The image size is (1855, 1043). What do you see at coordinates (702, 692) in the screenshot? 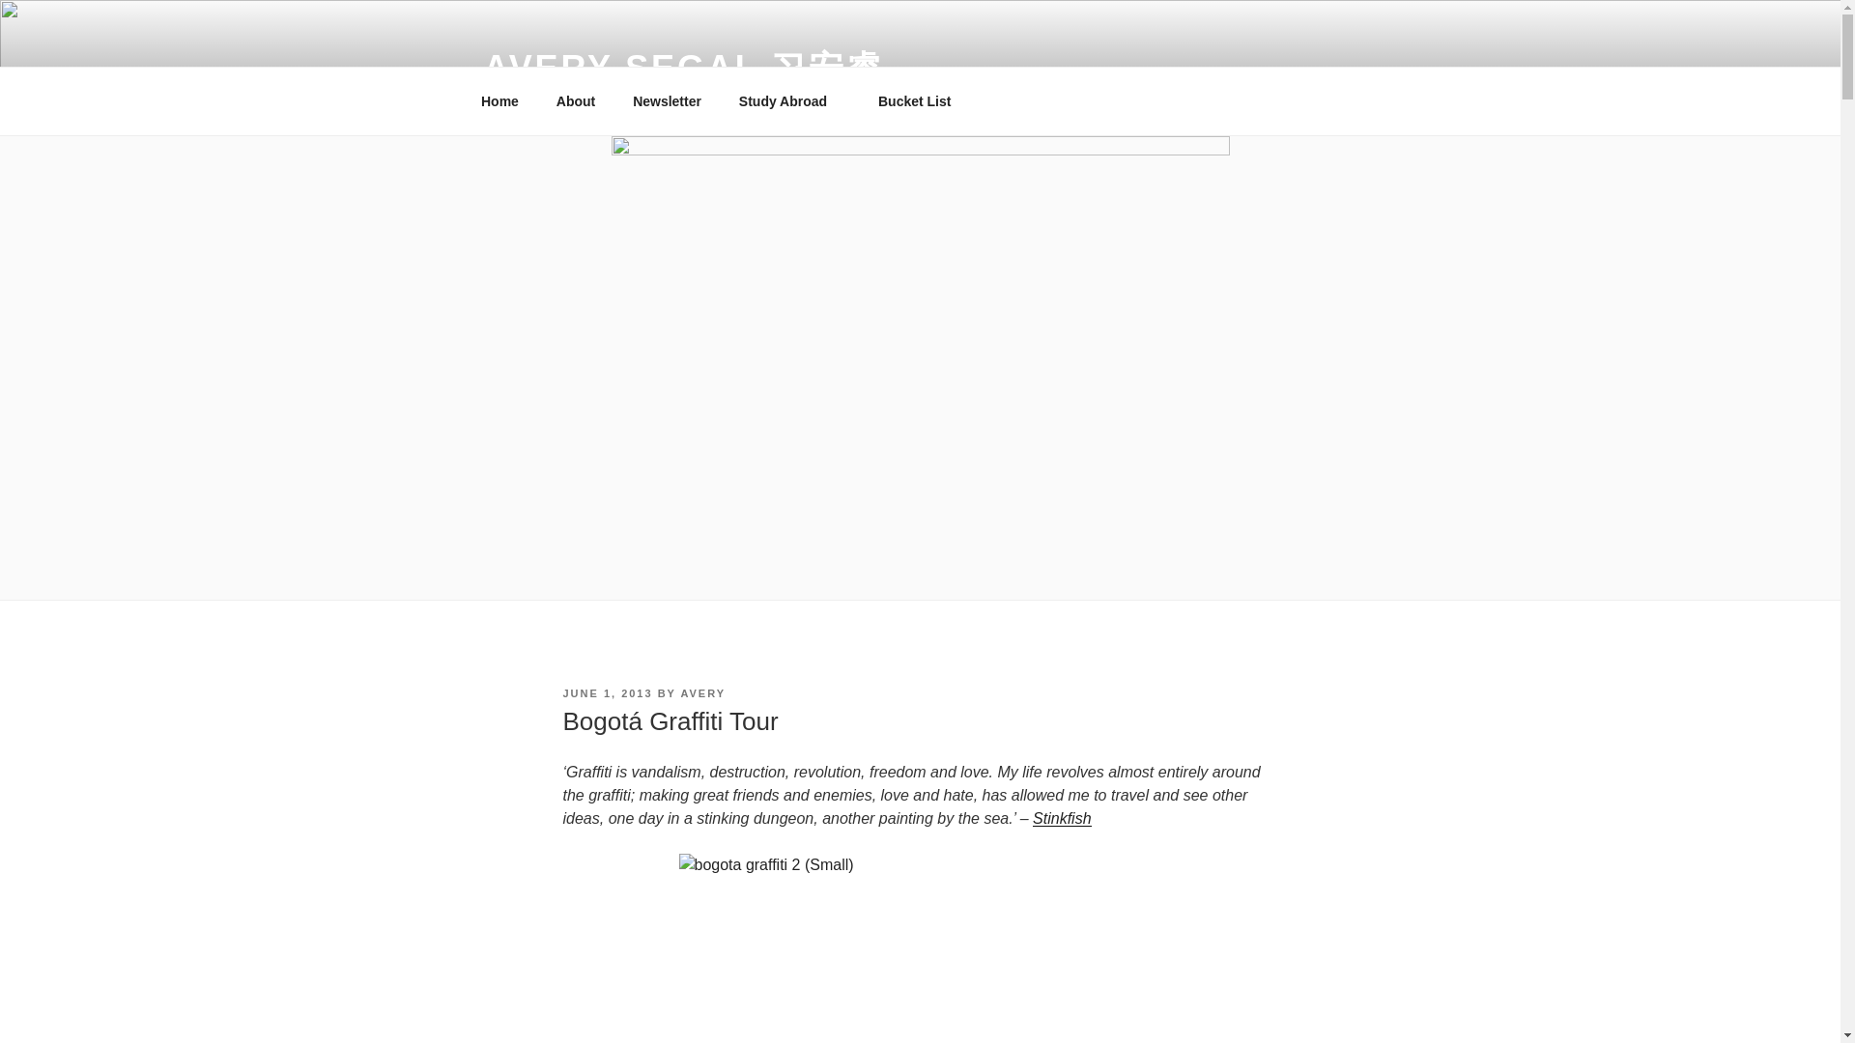
I see `AVERY` at bounding box center [702, 692].